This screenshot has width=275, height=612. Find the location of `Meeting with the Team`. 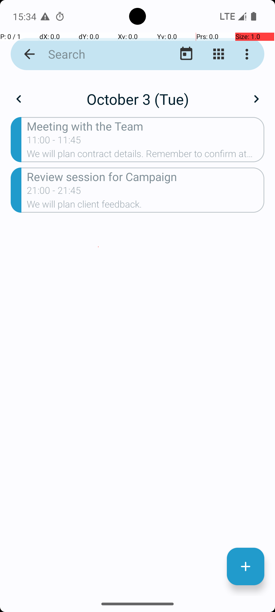

Meeting with the Team is located at coordinates (146, 126).